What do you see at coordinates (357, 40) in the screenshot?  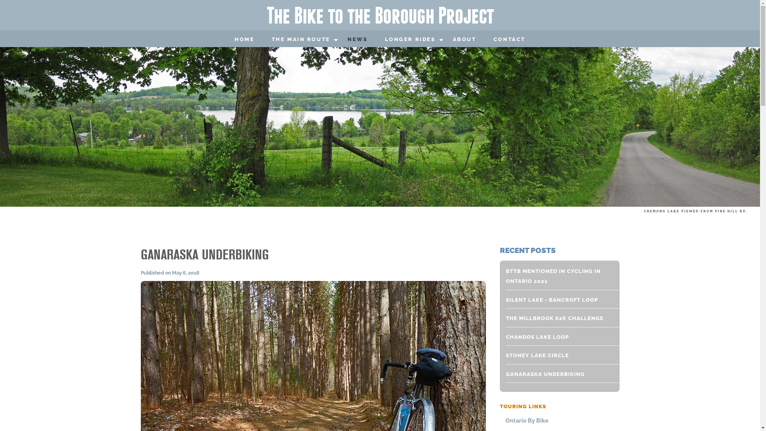 I see `NEWS` at bounding box center [357, 40].